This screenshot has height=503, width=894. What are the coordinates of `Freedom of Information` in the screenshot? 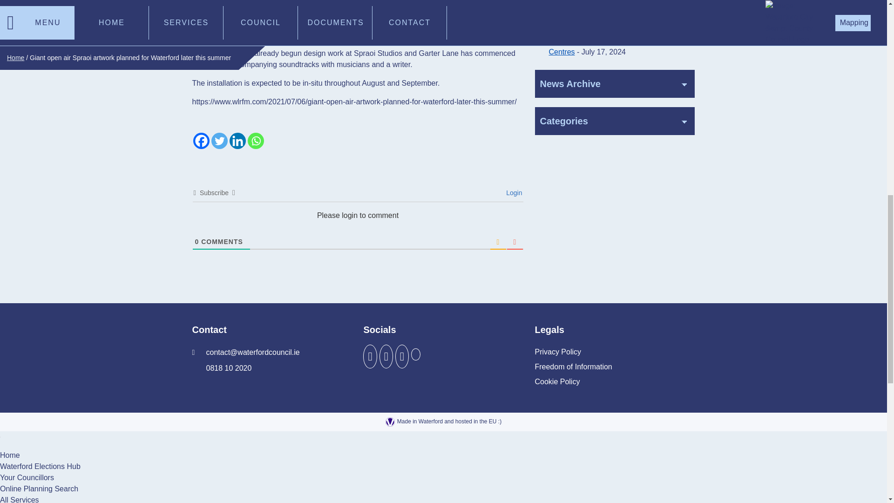 It's located at (573, 367).